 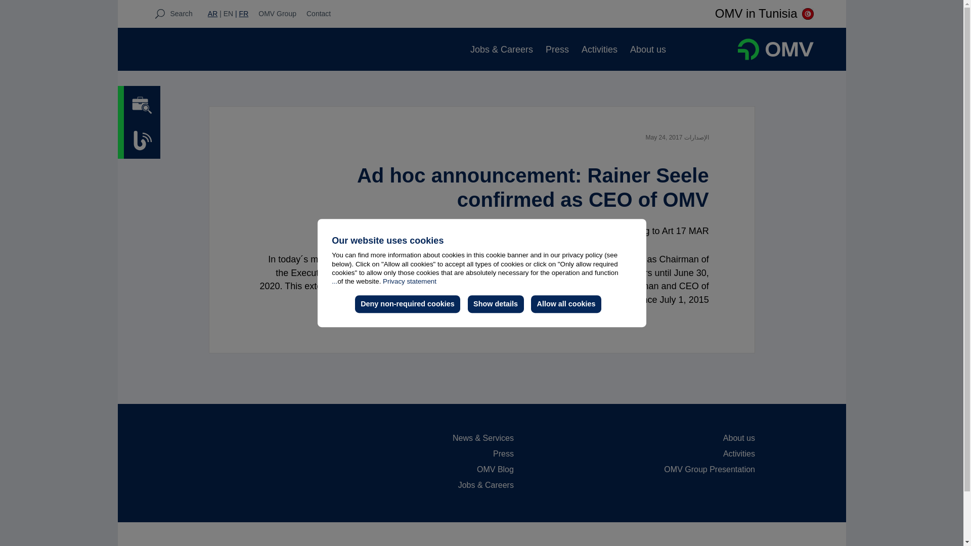 What do you see at coordinates (648, 50) in the screenshot?
I see `About us` at bounding box center [648, 50].